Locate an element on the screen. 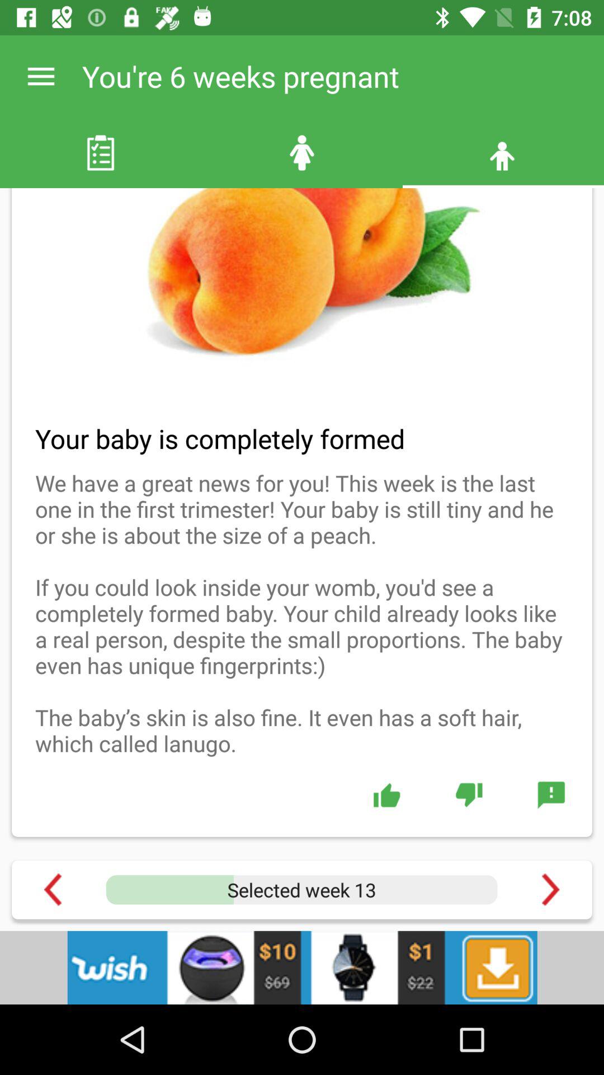 The width and height of the screenshot is (604, 1075). click on the button which is next to the menu button is located at coordinates (302, 153).